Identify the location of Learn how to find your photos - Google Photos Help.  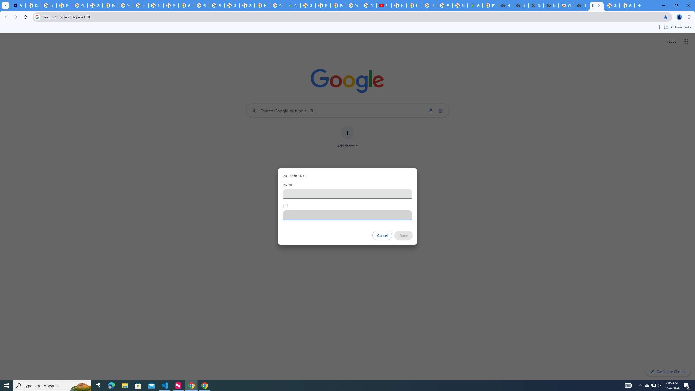
(48, 5).